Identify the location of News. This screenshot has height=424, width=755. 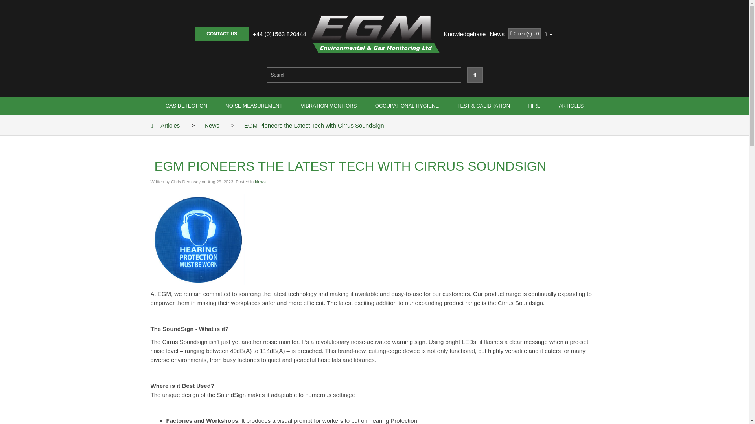
(212, 126).